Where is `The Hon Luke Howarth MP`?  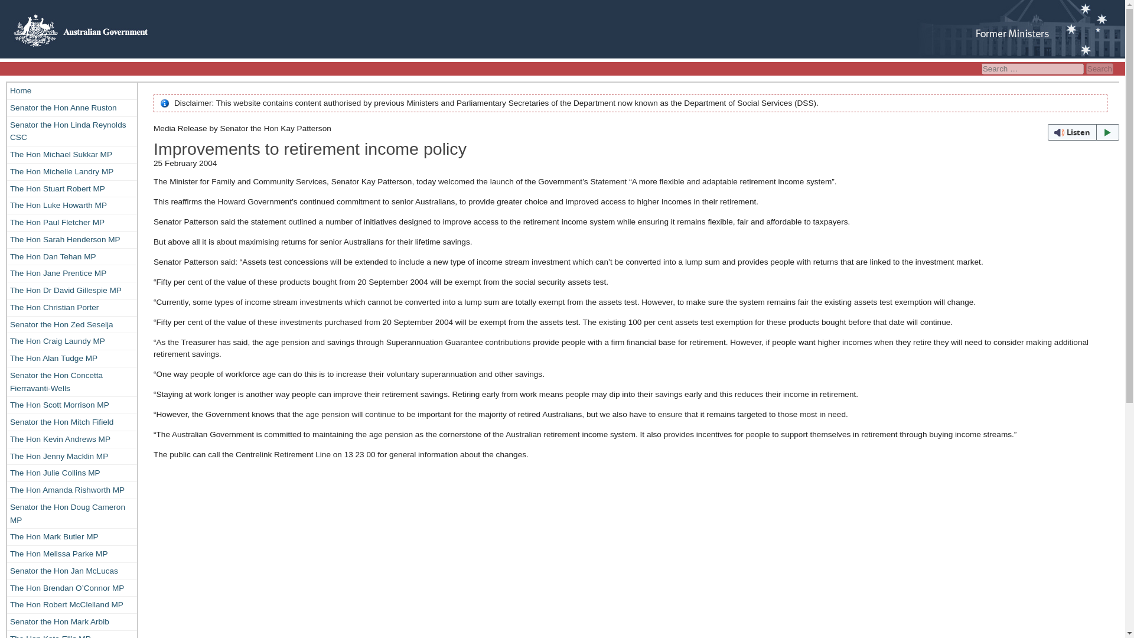 The Hon Luke Howarth MP is located at coordinates (72, 205).